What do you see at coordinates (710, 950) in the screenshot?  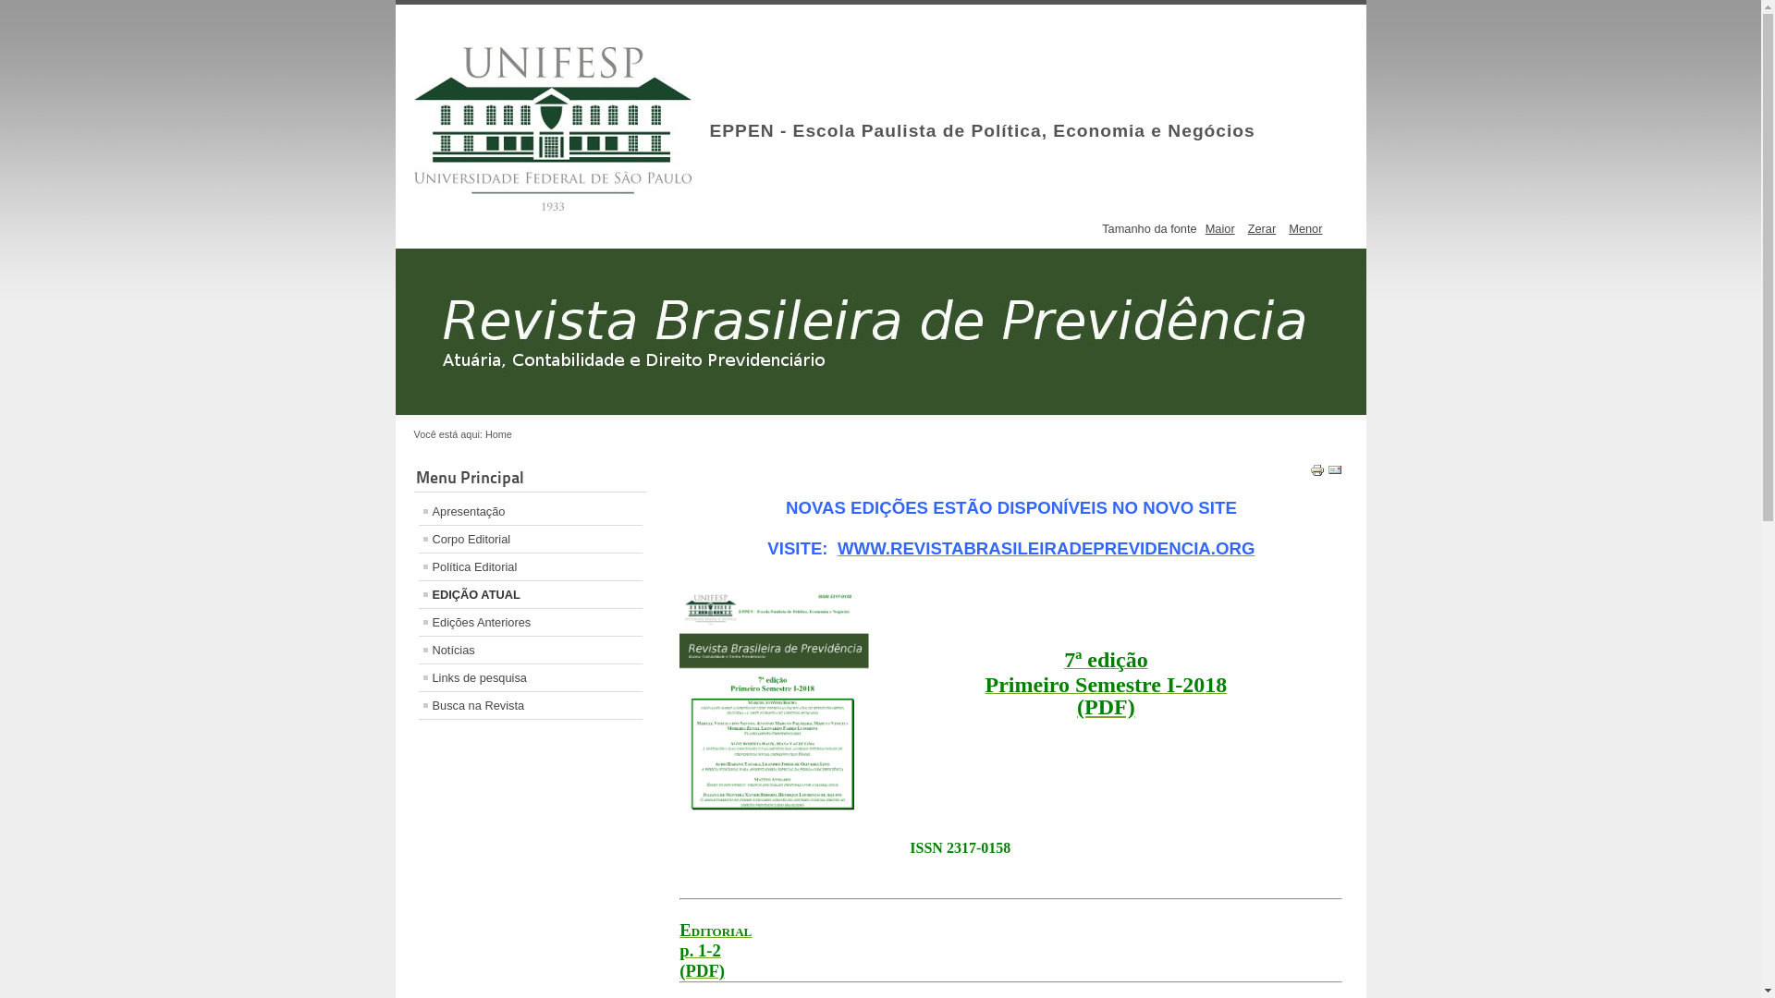 I see `1-2` at bounding box center [710, 950].